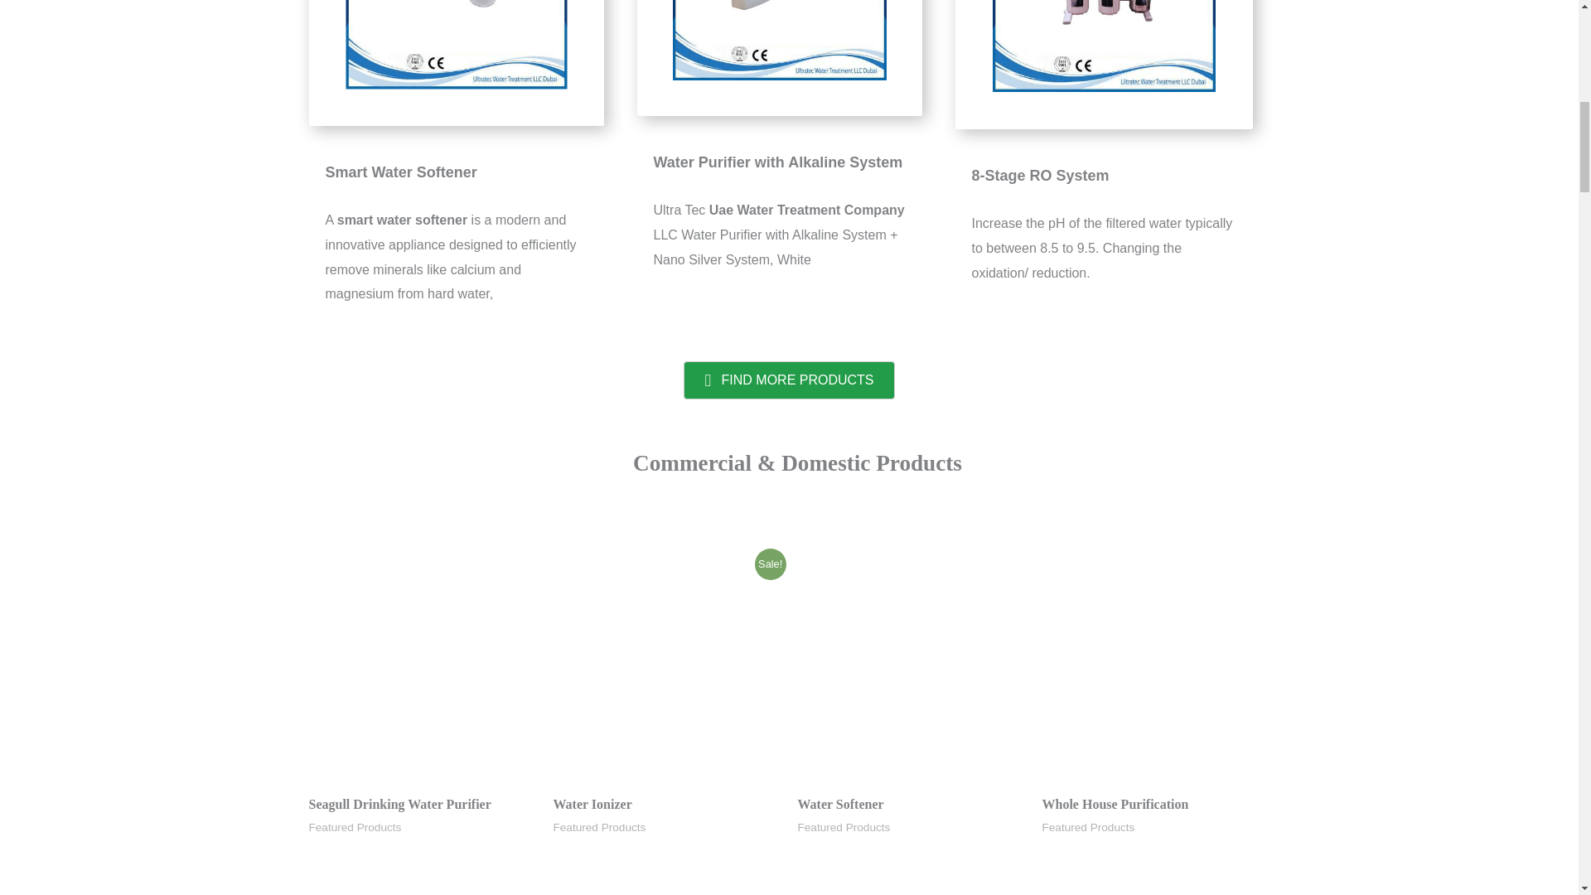 The image size is (1591, 895). I want to click on Smart Water Softeners, so click(456, 63).